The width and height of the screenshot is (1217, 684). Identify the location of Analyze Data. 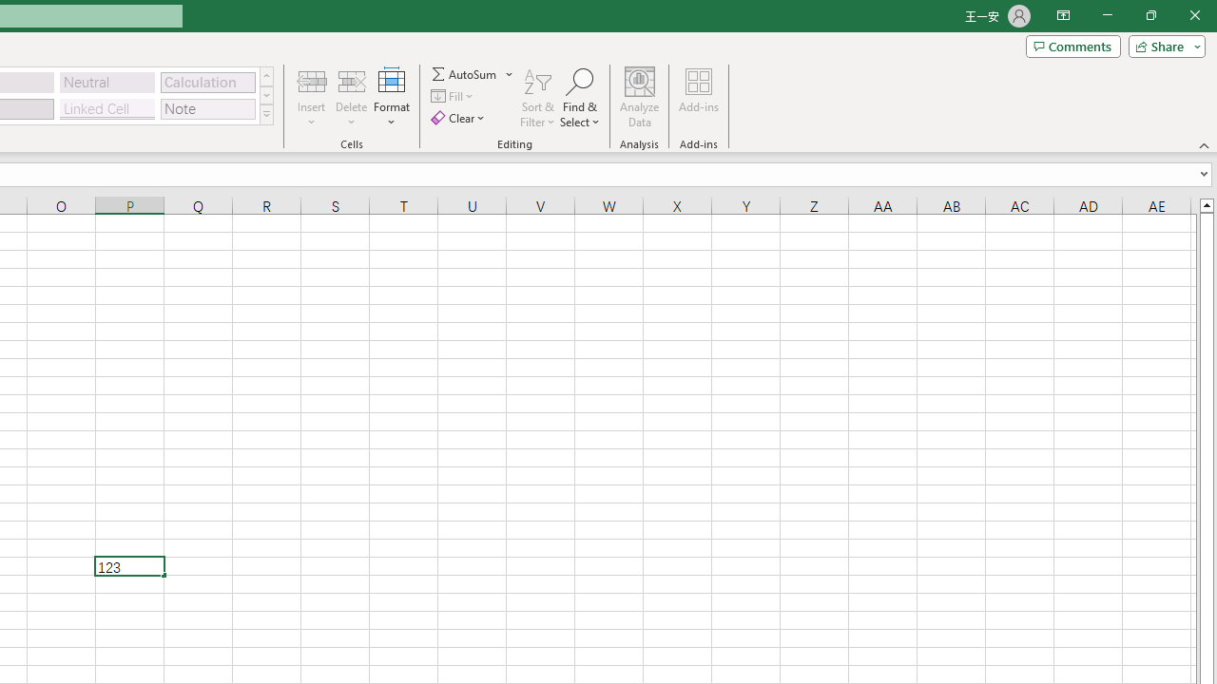
(640, 97).